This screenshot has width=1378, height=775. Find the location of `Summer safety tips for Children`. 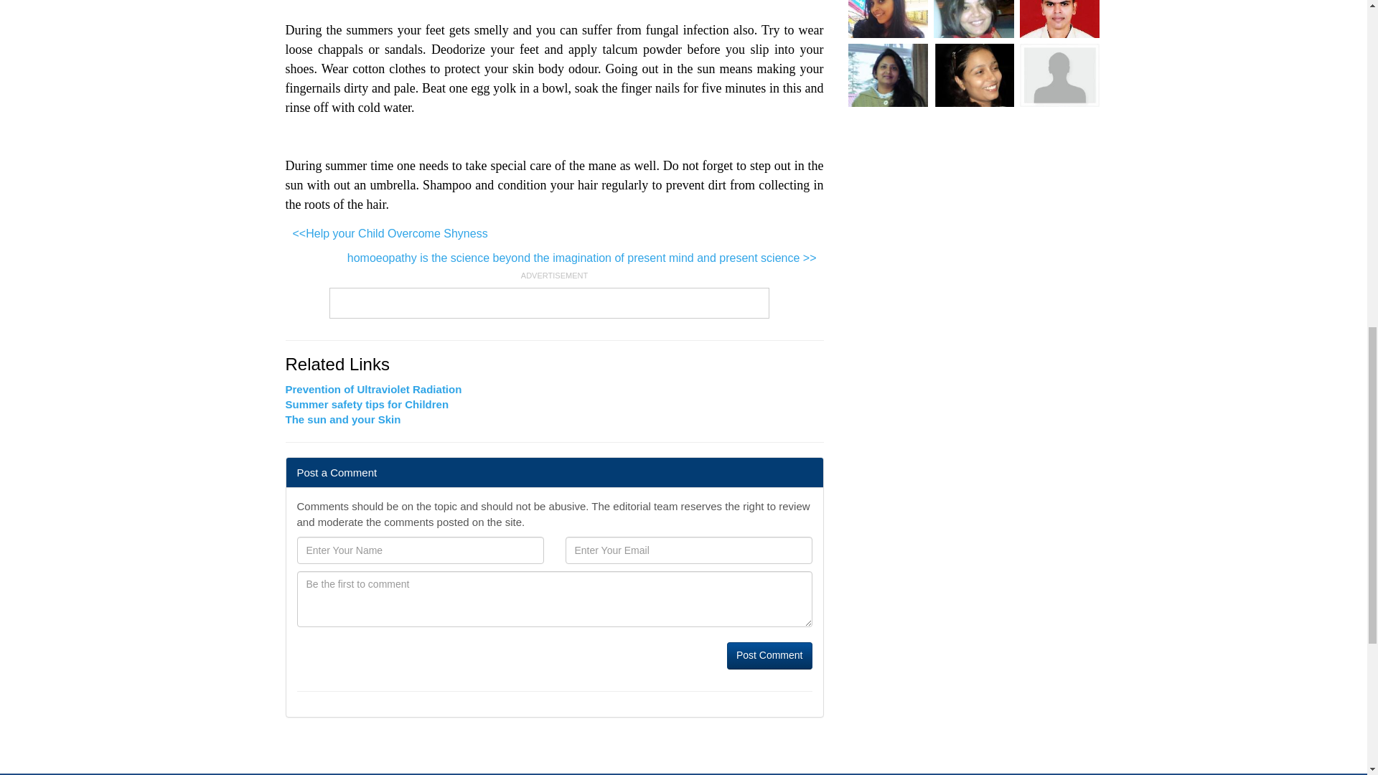

Summer safety tips for Children is located at coordinates (367, 405).